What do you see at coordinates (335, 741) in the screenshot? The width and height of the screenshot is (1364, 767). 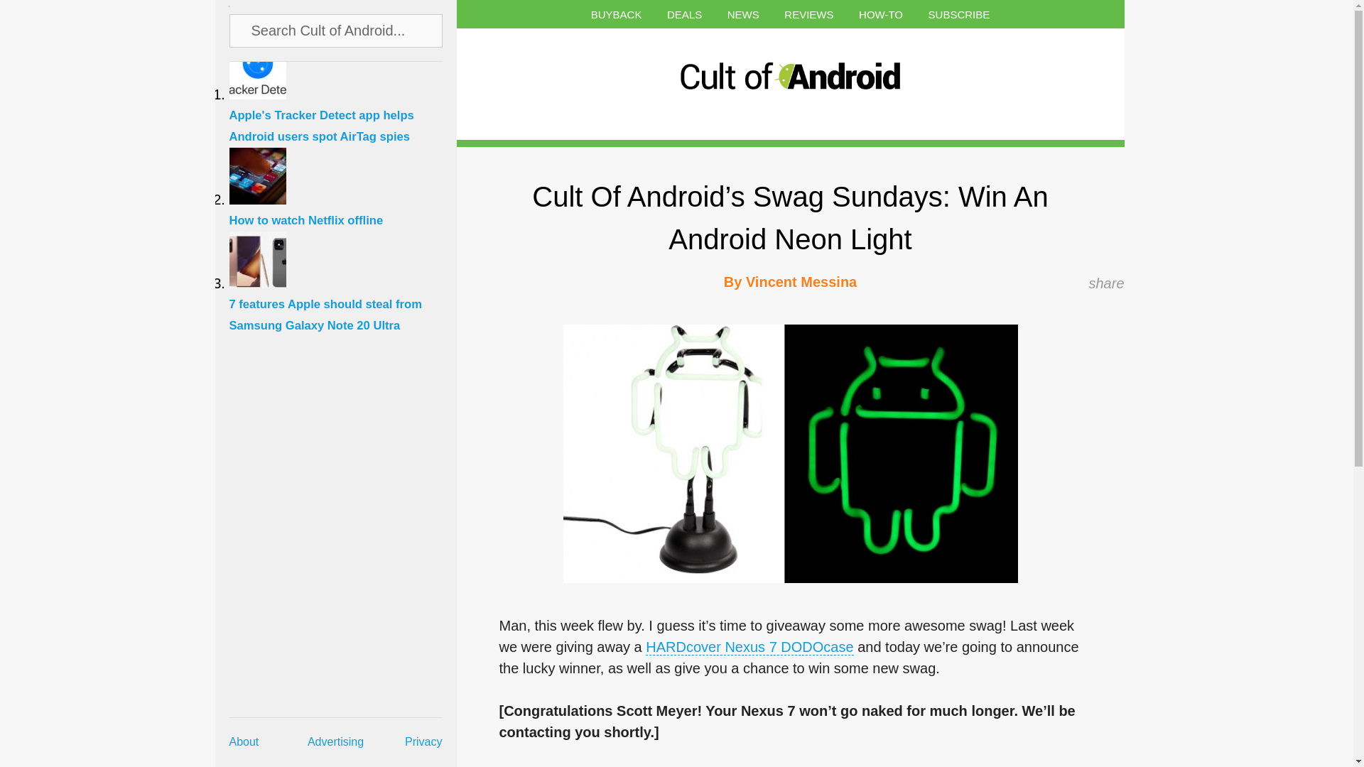 I see `Advertising` at bounding box center [335, 741].